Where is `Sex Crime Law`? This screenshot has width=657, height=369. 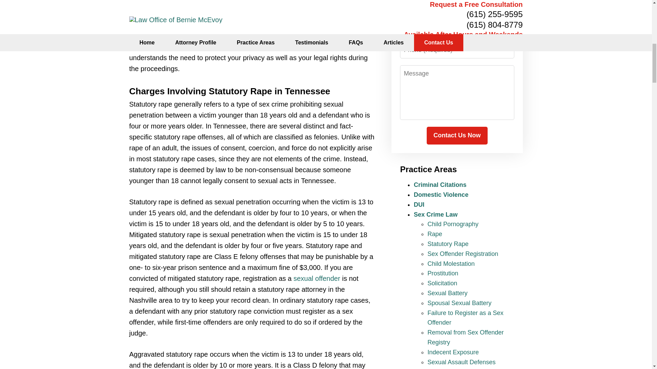
Sex Crime Law is located at coordinates (435, 215).